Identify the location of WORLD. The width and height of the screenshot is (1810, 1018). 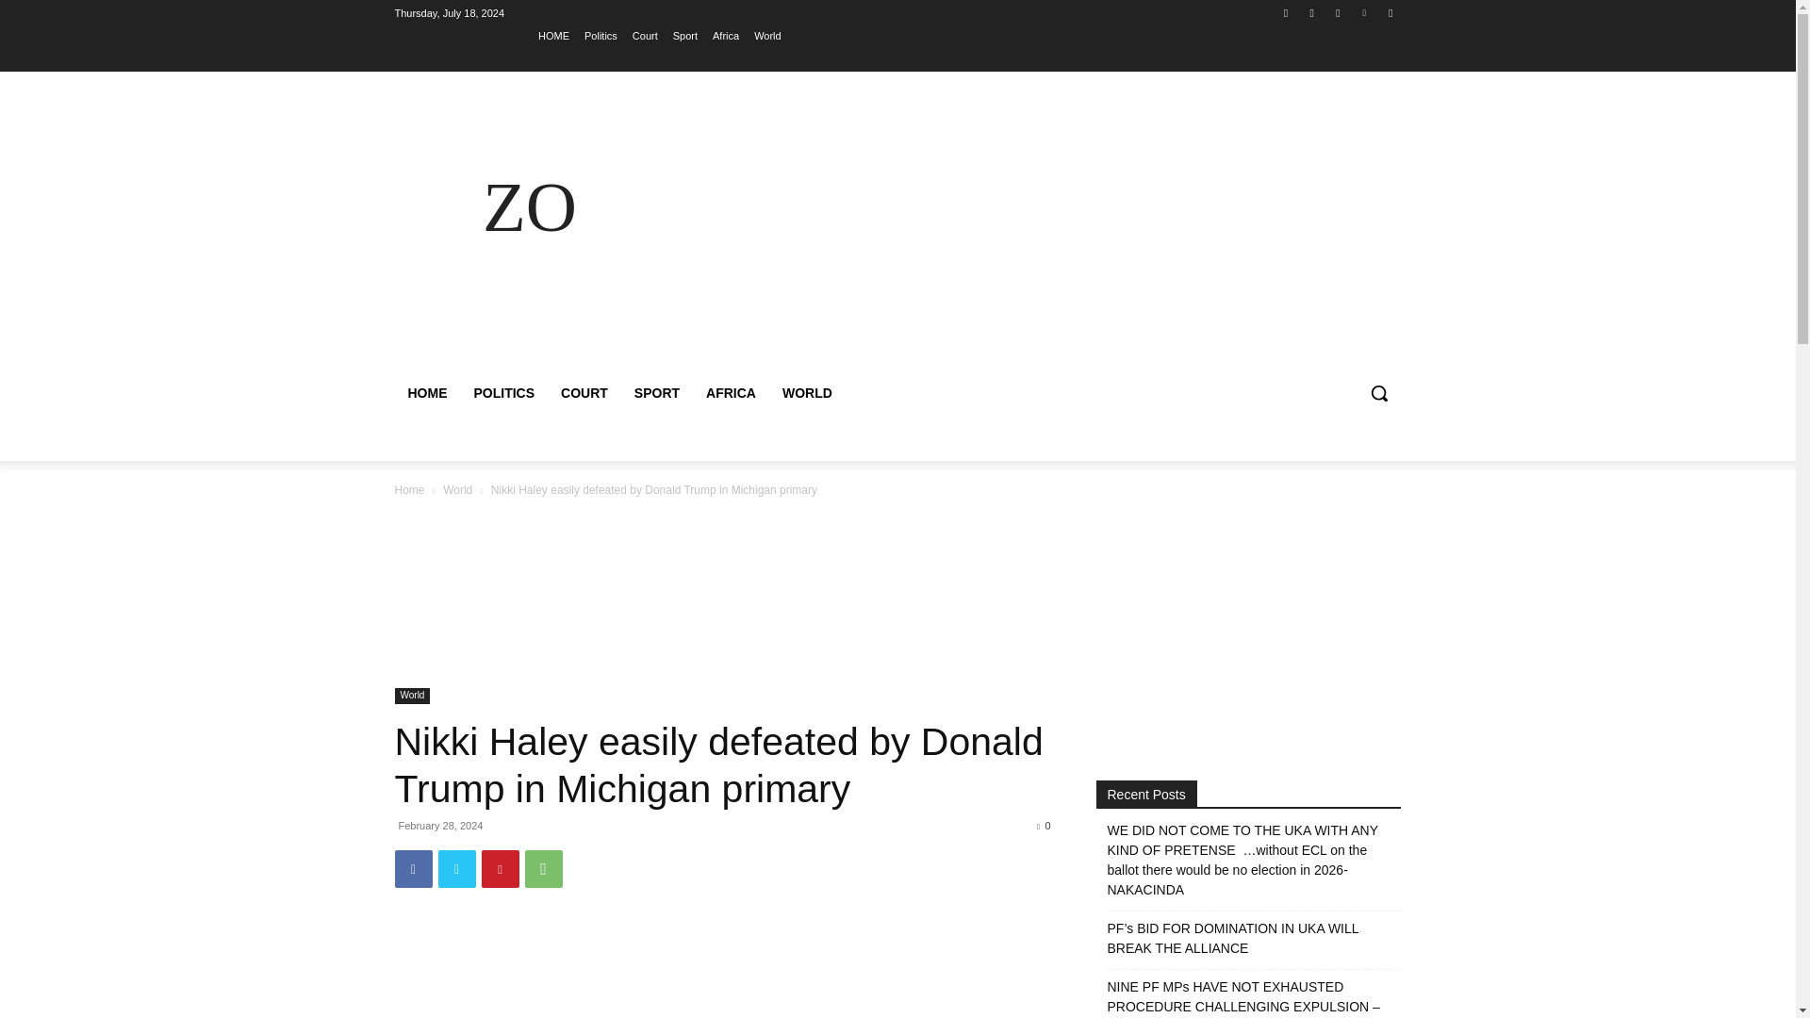
(807, 392).